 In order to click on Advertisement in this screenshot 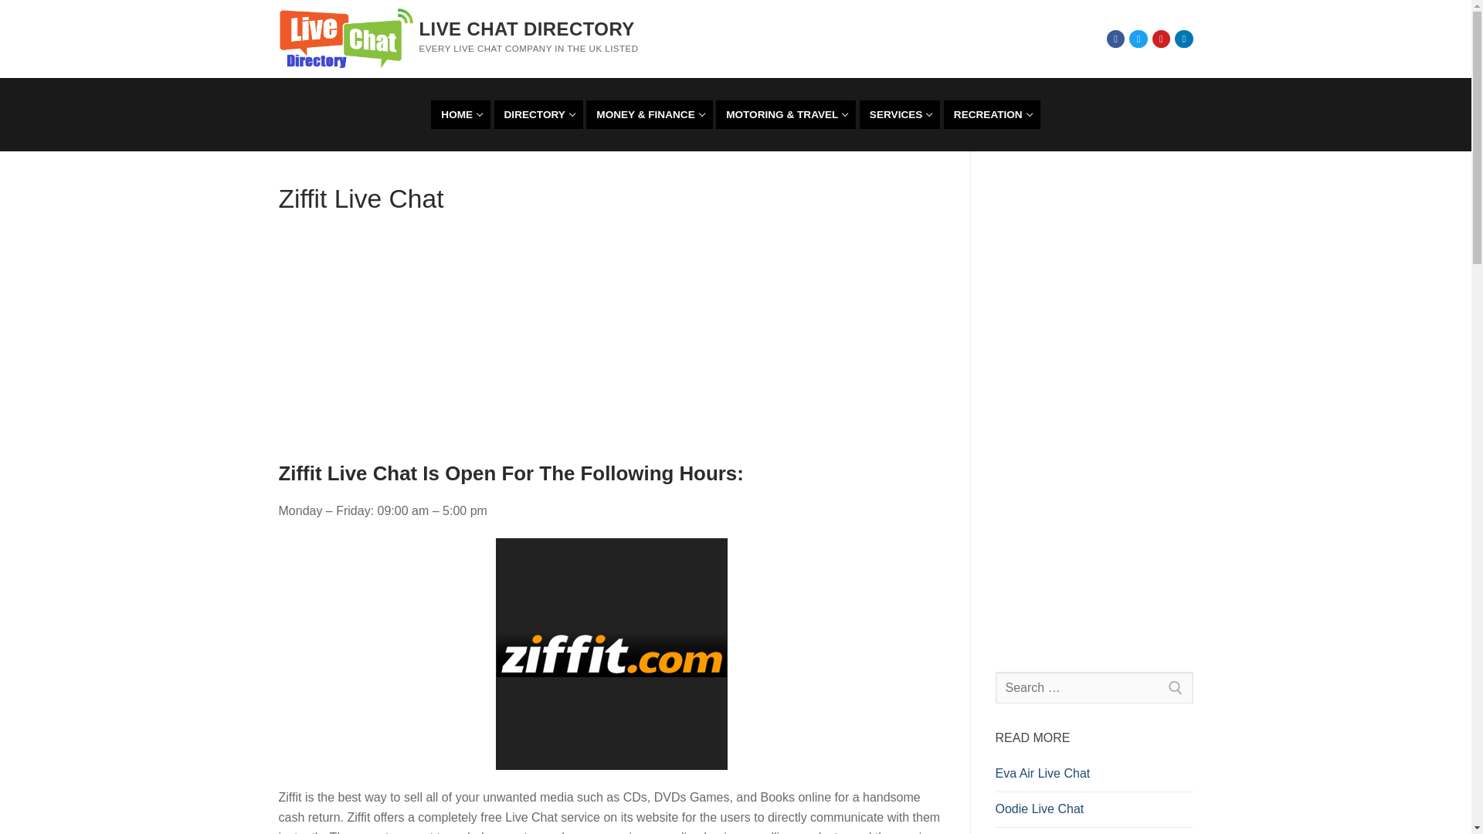, I will do `click(1139, 39)`.